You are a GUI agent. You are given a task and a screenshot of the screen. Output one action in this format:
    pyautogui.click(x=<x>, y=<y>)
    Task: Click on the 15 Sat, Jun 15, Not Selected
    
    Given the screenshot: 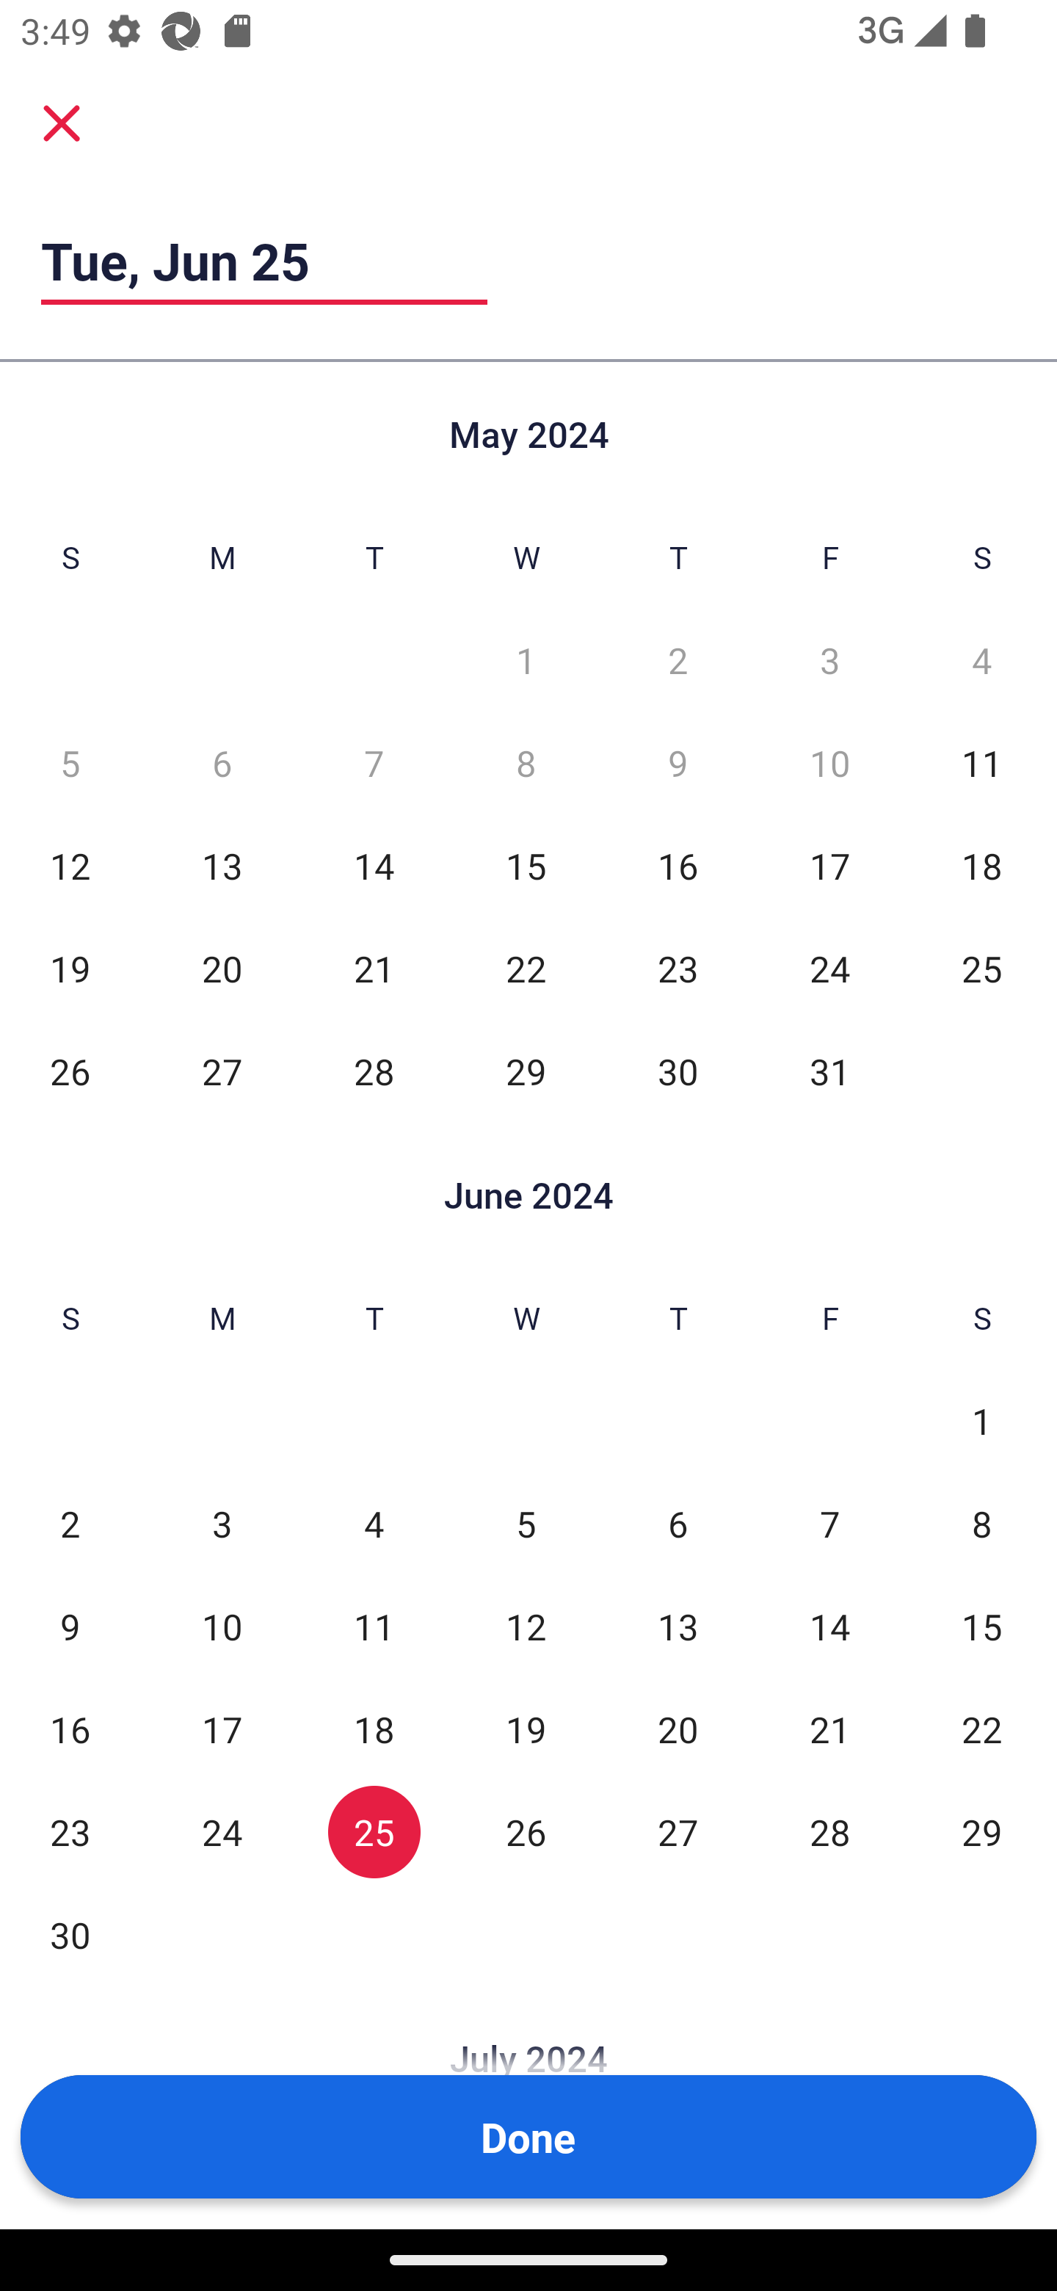 What is the action you would take?
    pyautogui.click(x=982, y=1626)
    